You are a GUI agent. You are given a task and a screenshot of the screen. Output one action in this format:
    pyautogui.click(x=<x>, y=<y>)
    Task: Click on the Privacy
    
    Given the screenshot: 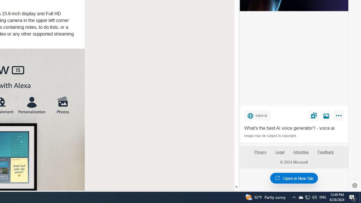 What is the action you would take?
    pyautogui.click(x=260, y=154)
    